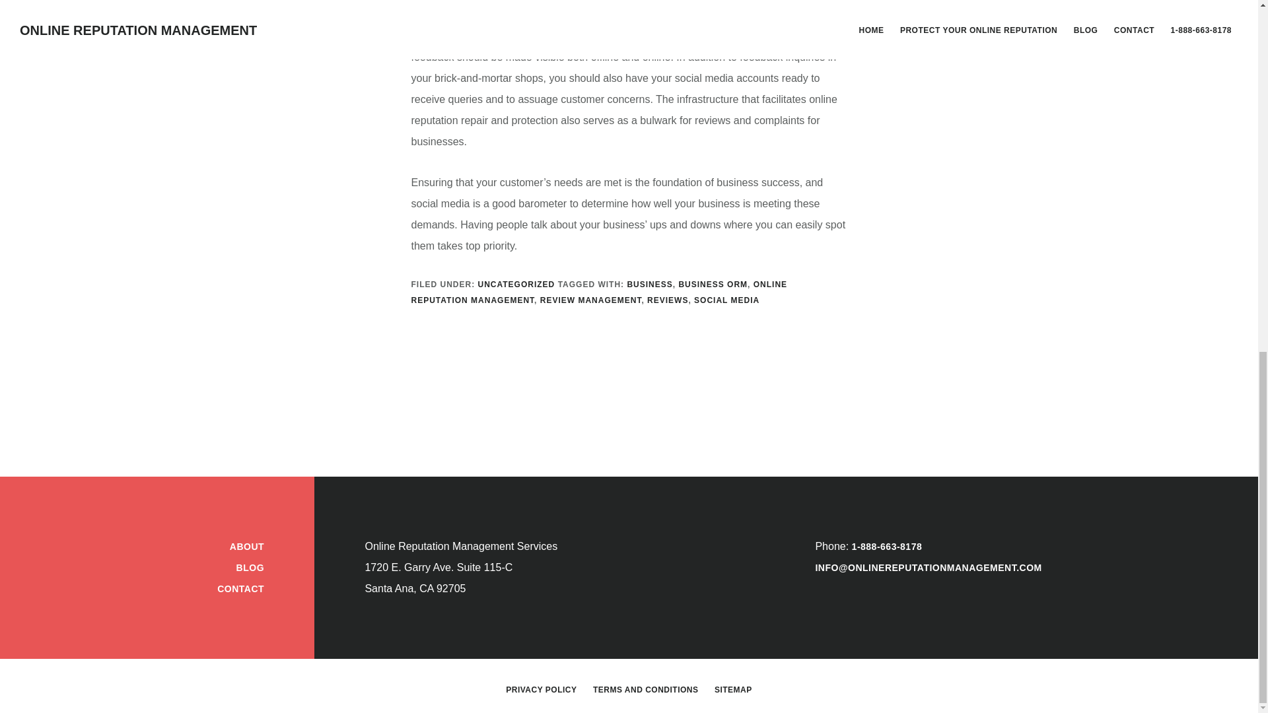  Describe the element at coordinates (246, 546) in the screenshot. I see `ABOUT` at that location.